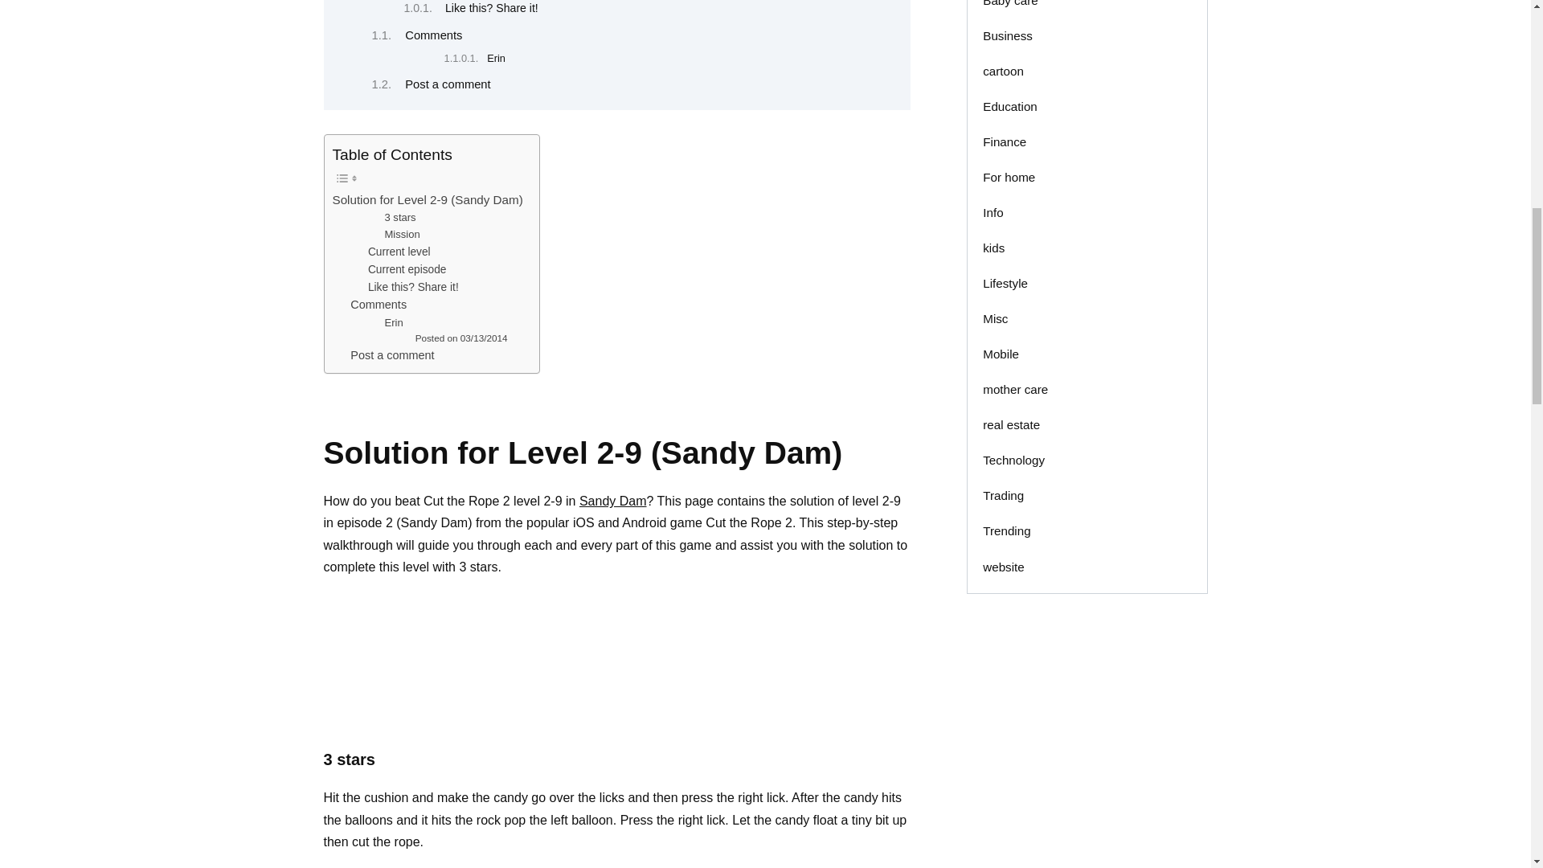 The width and height of the screenshot is (1543, 868). What do you see at coordinates (413, 286) in the screenshot?
I see `Like this? Share it!` at bounding box center [413, 286].